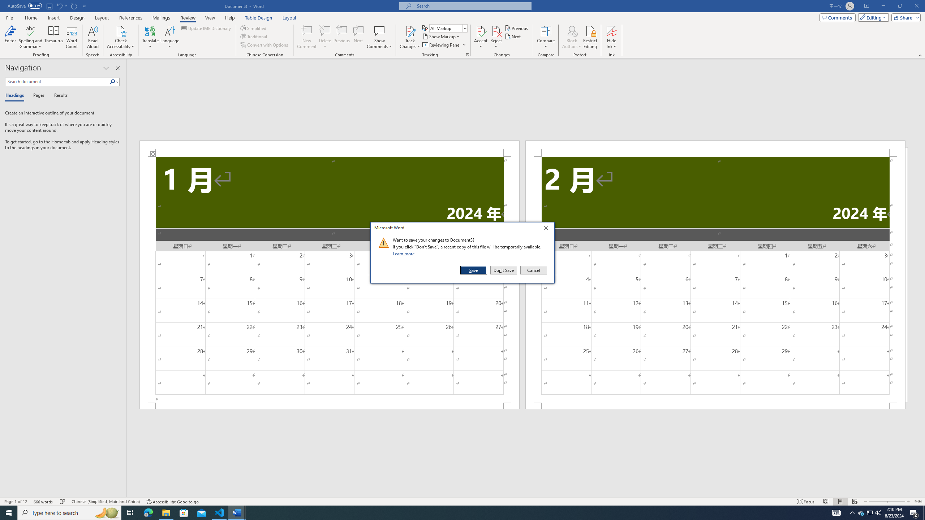 This screenshot has width=925, height=520. Describe the element at coordinates (63, 502) in the screenshot. I see `Language` at that location.